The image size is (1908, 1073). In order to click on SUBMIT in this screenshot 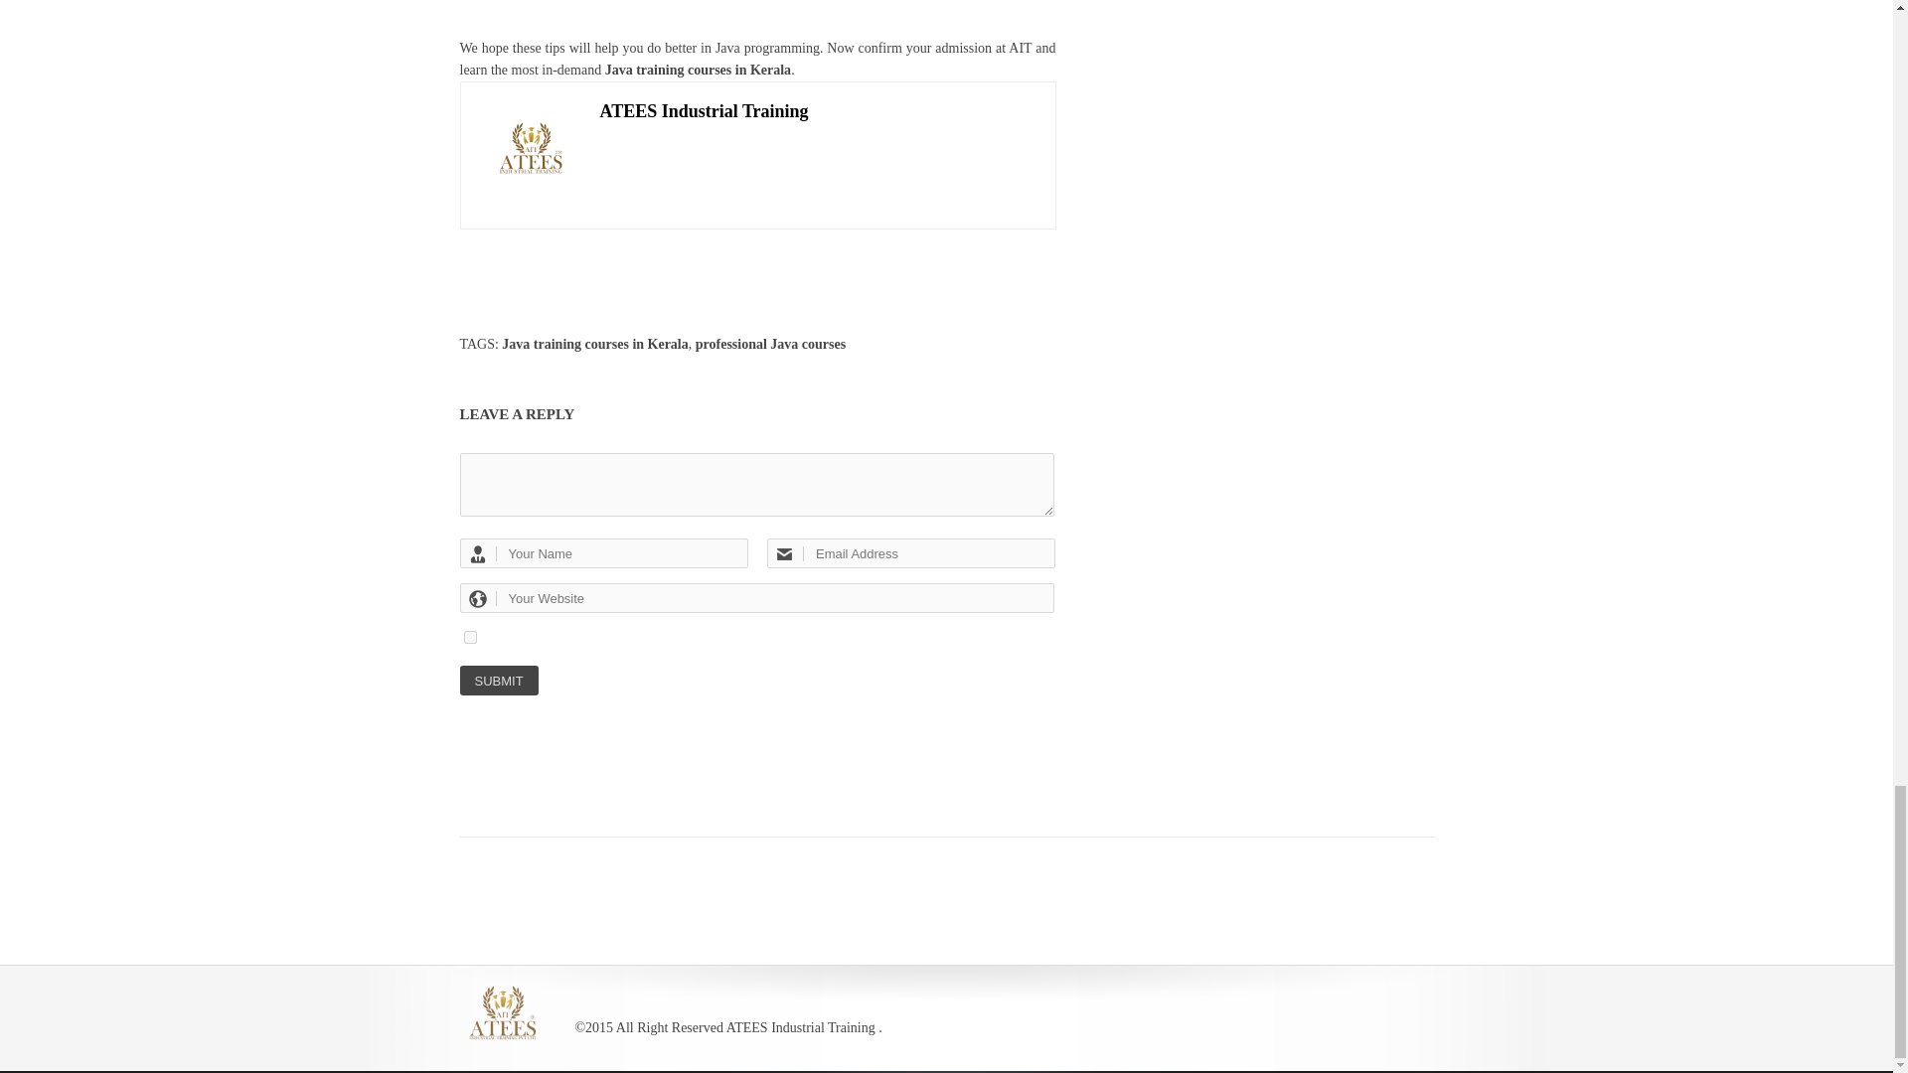, I will do `click(499, 680)`.